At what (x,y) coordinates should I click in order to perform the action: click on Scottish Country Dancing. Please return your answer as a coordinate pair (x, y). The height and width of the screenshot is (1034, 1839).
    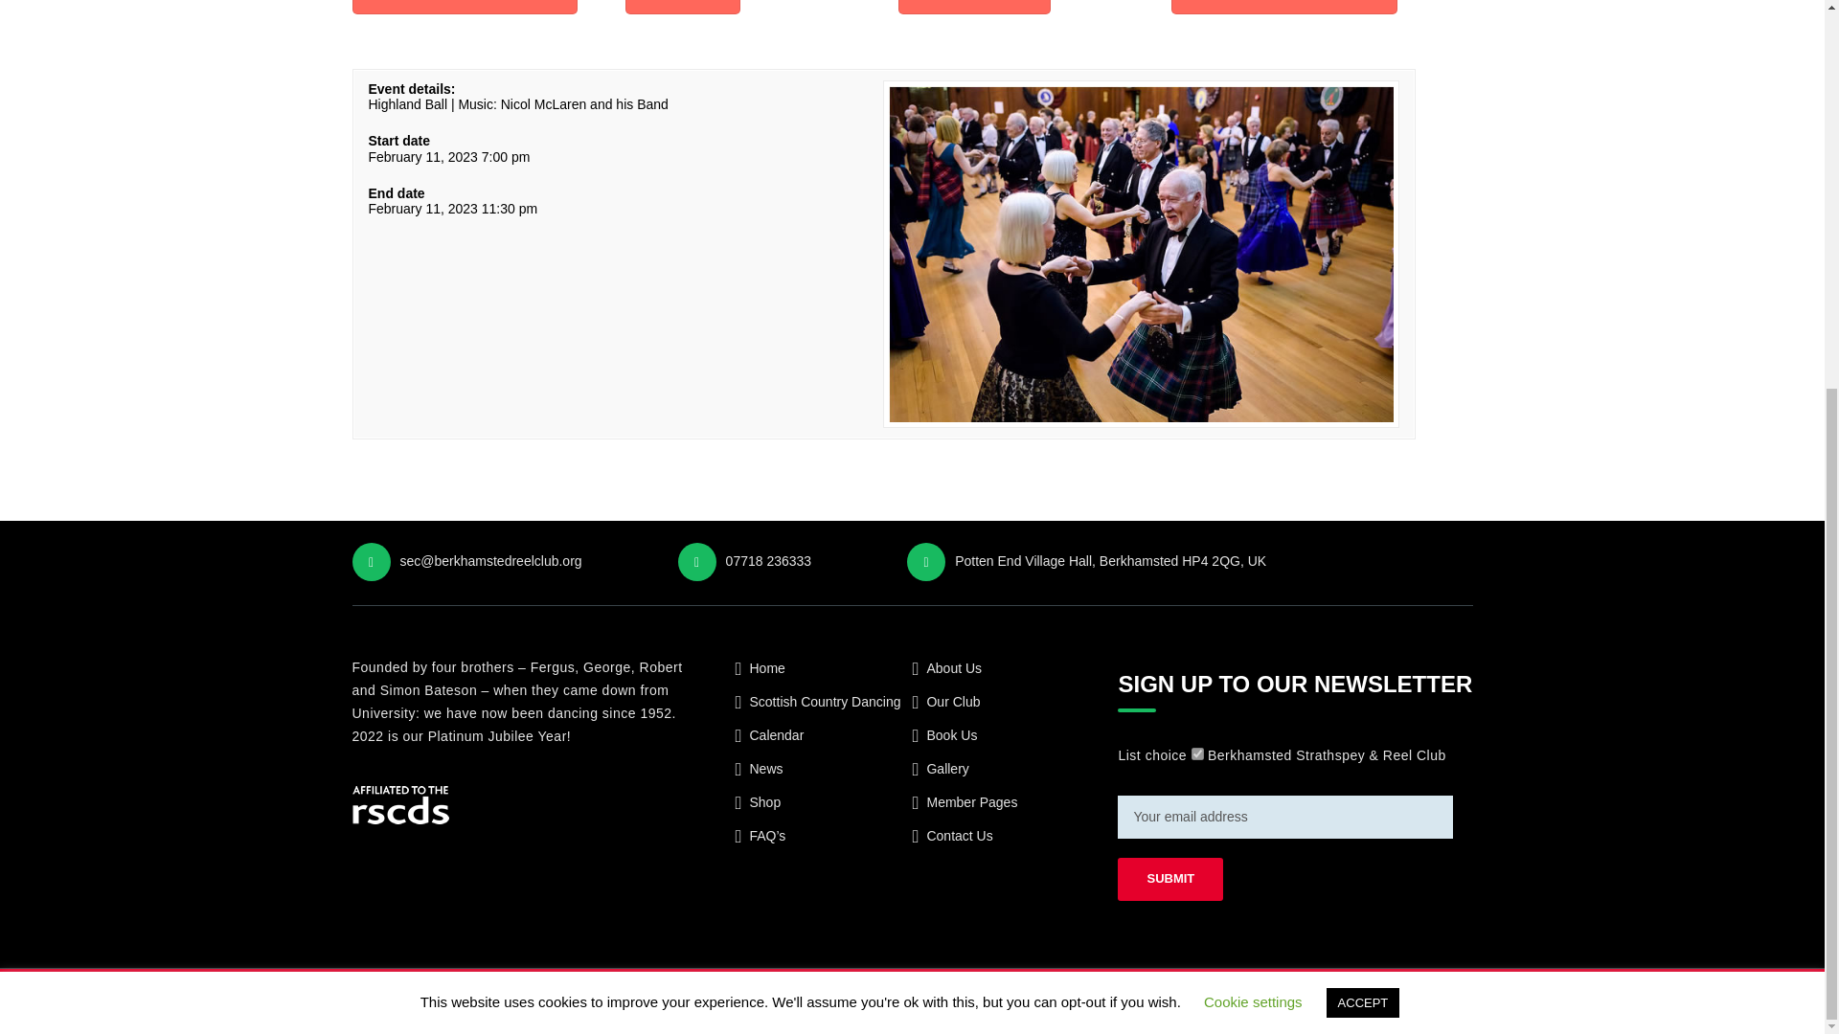
    Looking at the image, I should click on (824, 701).